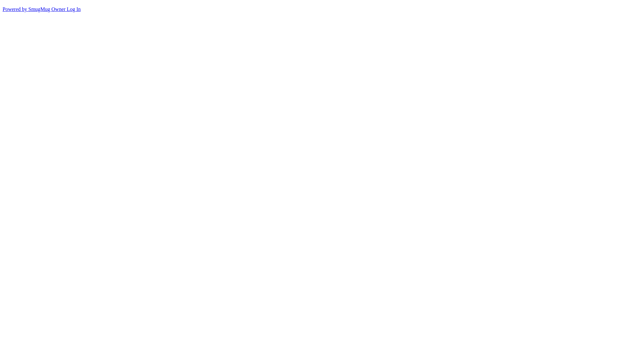  What do you see at coordinates (27, 9) in the screenshot?
I see `Powered by SmugMug` at bounding box center [27, 9].